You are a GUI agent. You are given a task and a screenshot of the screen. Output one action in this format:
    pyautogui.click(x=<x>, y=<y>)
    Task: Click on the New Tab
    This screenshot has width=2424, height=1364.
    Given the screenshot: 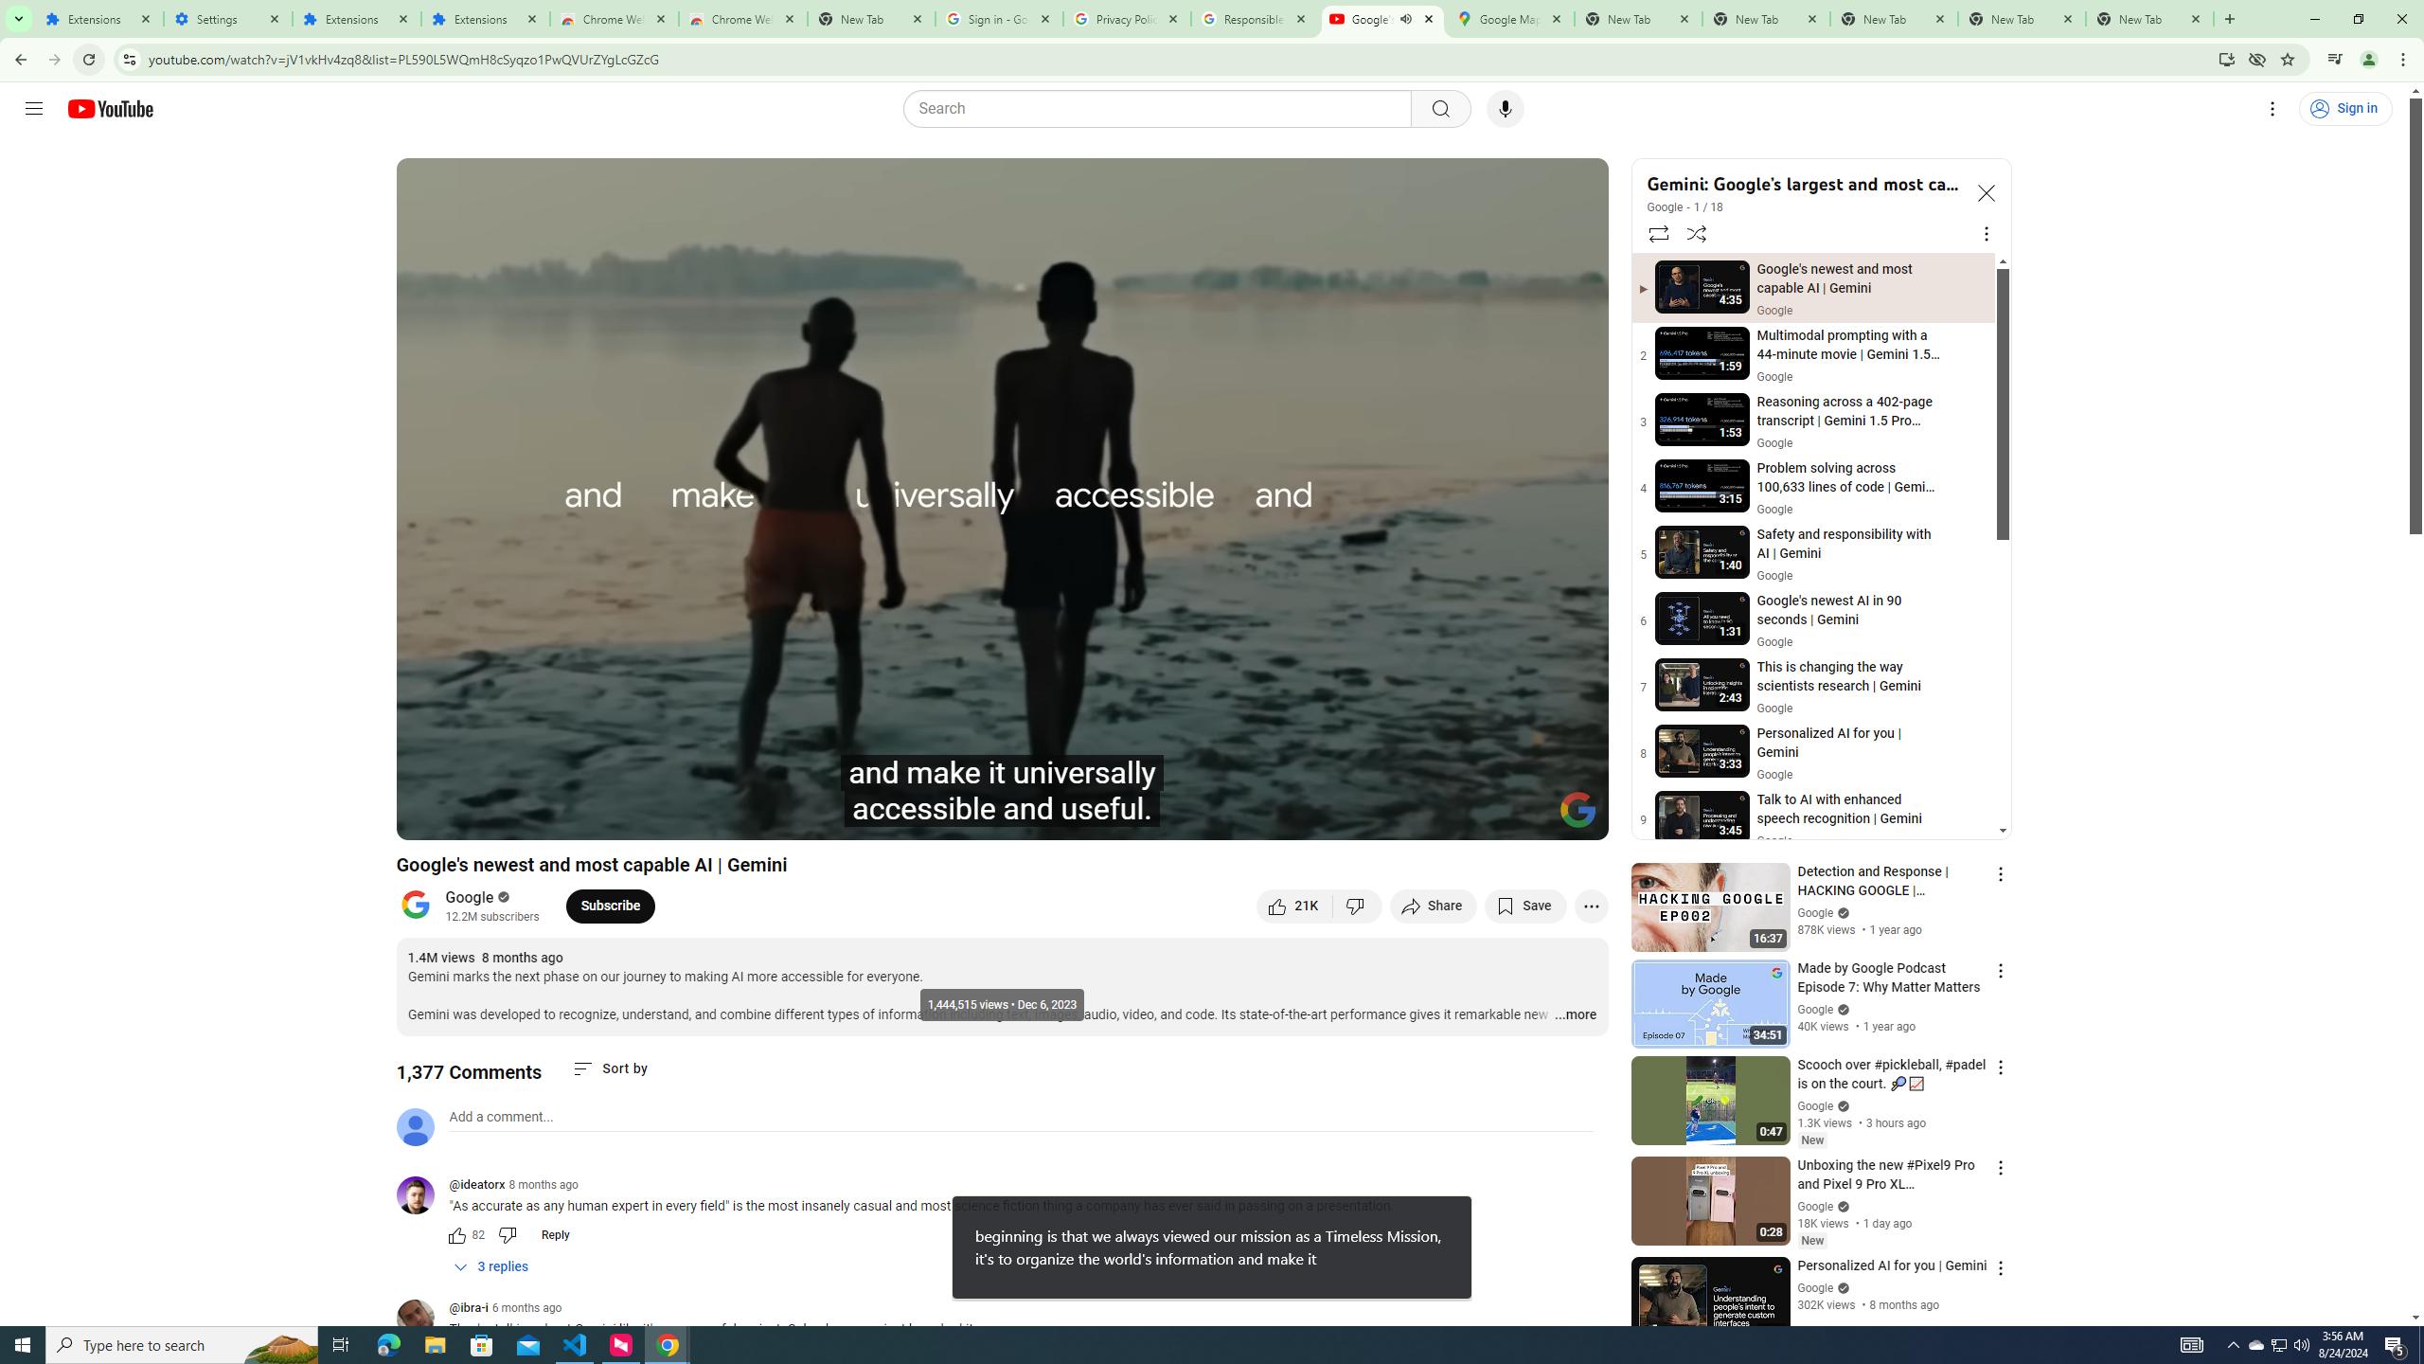 What is the action you would take?
    pyautogui.click(x=2149, y=19)
    